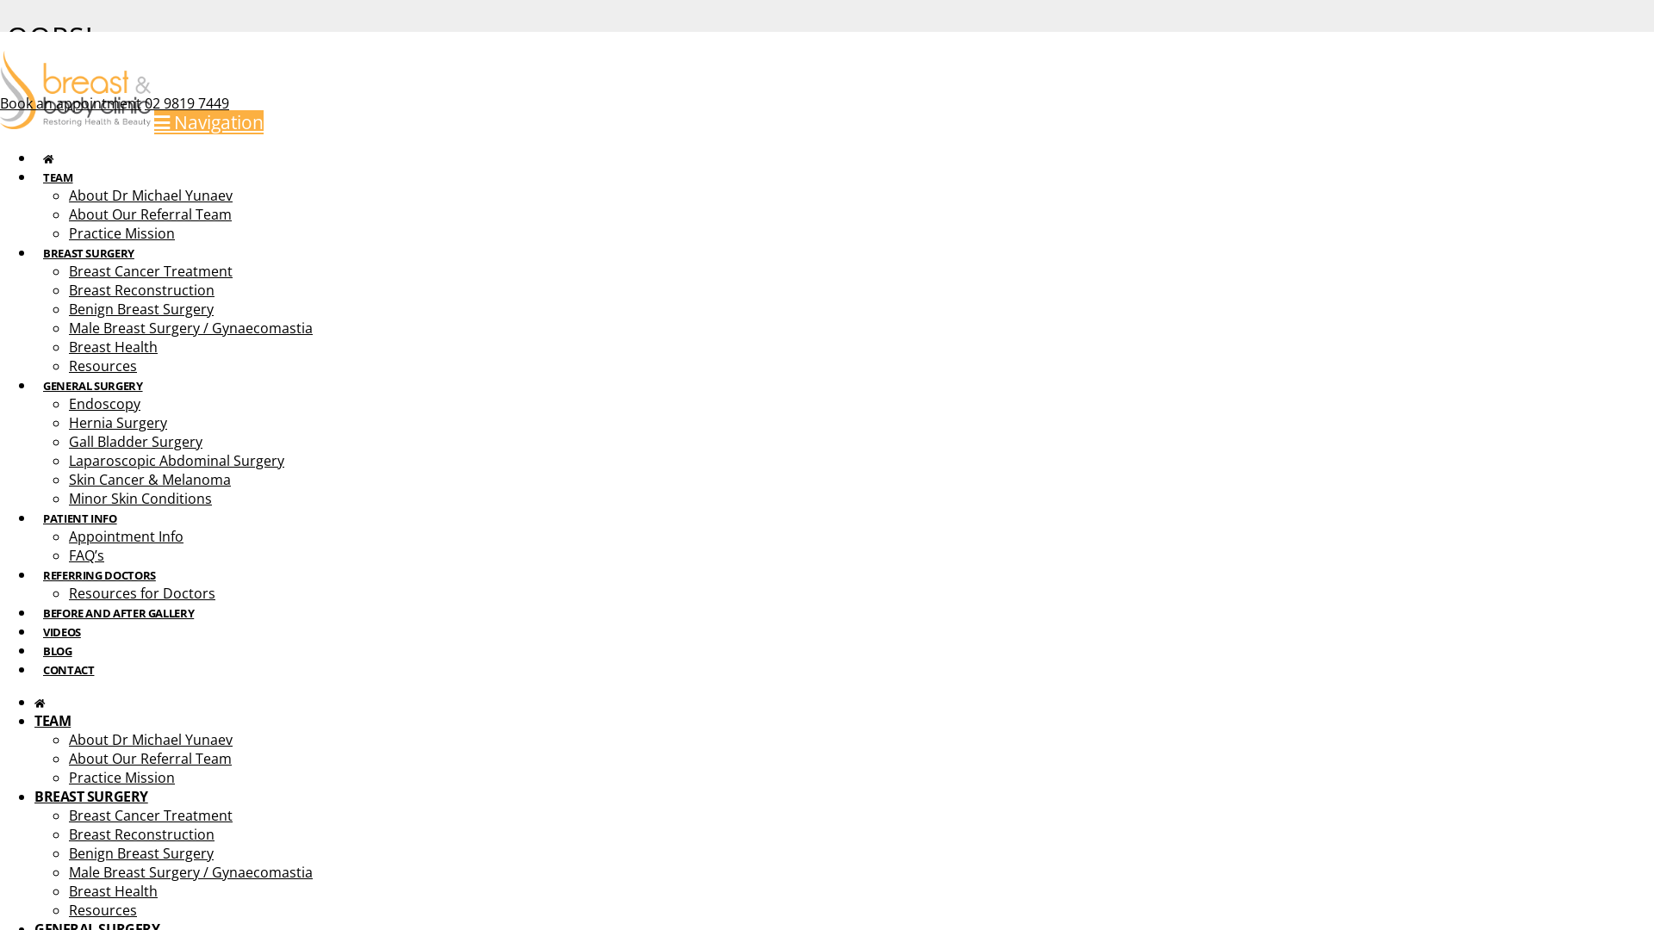 The image size is (1654, 930). Describe the element at coordinates (151, 815) in the screenshot. I see `Breast Cancer Treatment` at that location.